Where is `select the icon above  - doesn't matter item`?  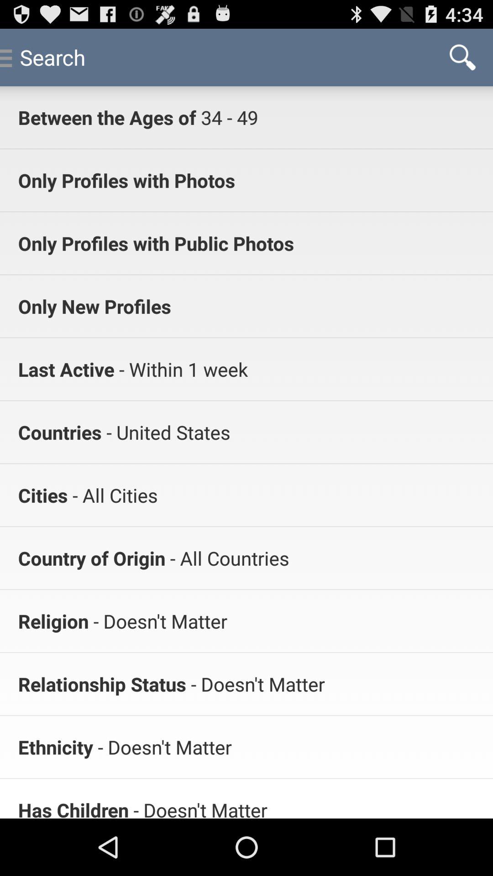
select the icon above  - doesn't matter item is located at coordinates (227, 558).